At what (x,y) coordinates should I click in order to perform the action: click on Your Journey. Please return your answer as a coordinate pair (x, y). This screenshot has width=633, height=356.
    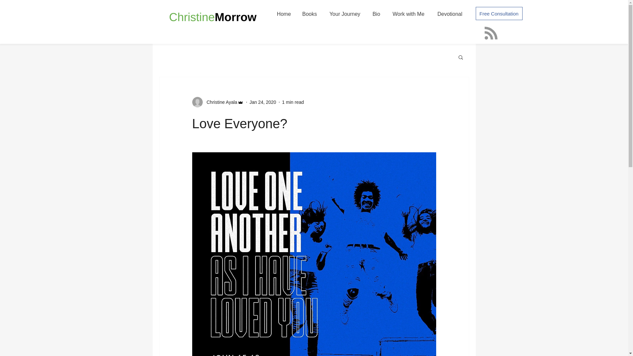
    Looking at the image, I should click on (345, 14).